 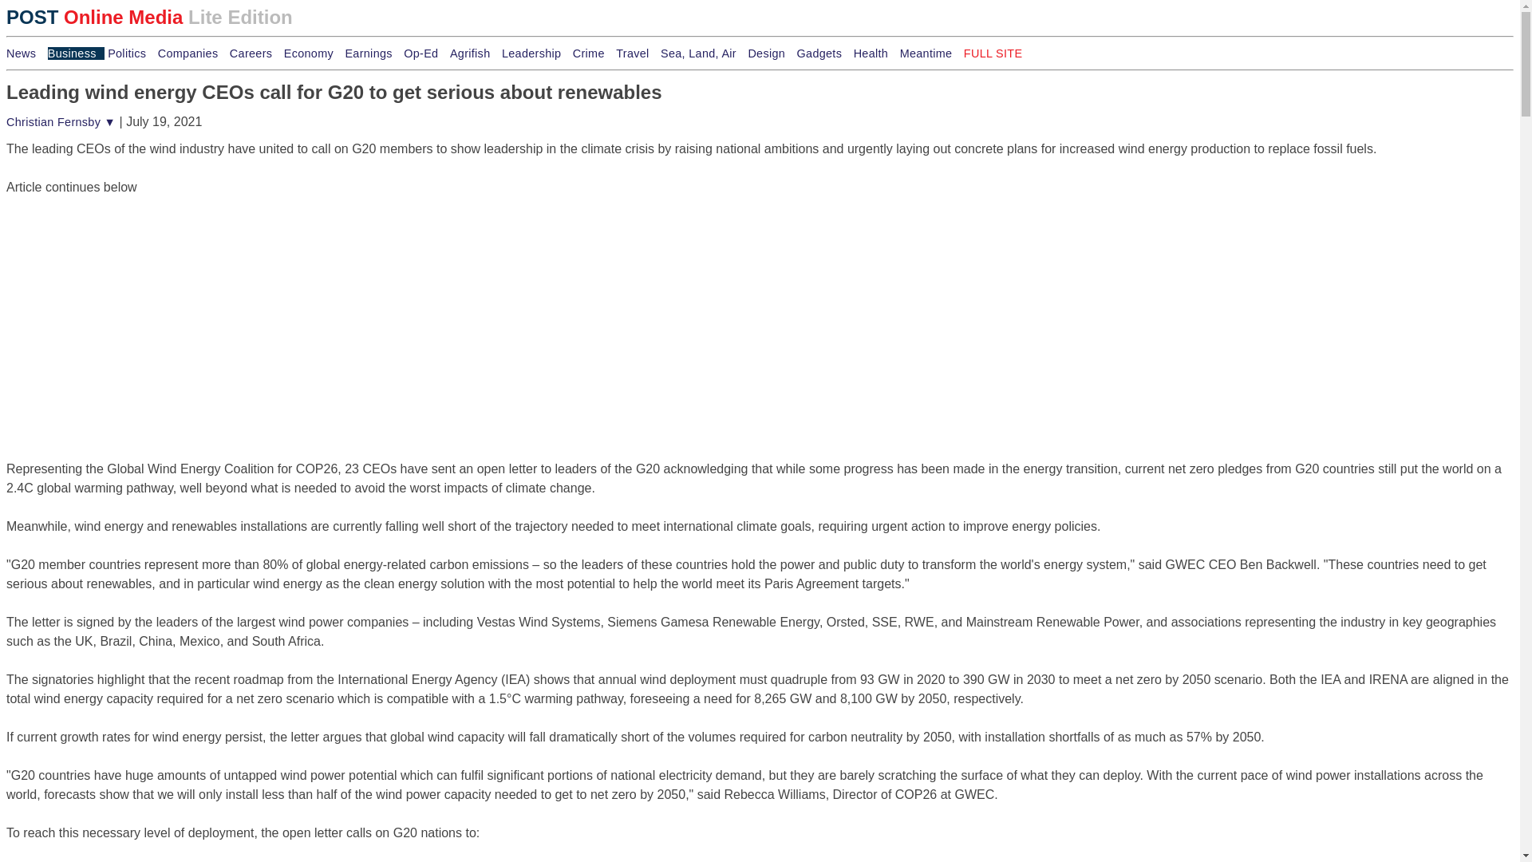 What do you see at coordinates (313, 53) in the screenshot?
I see `Economy` at bounding box center [313, 53].